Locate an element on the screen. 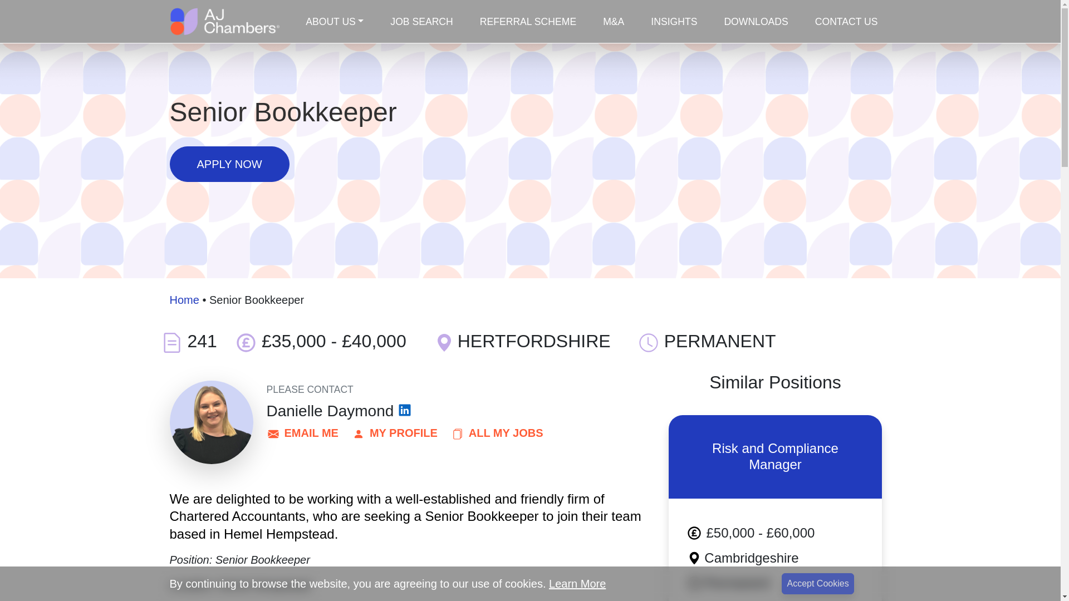  EMAIL ME is located at coordinates (302, 433).